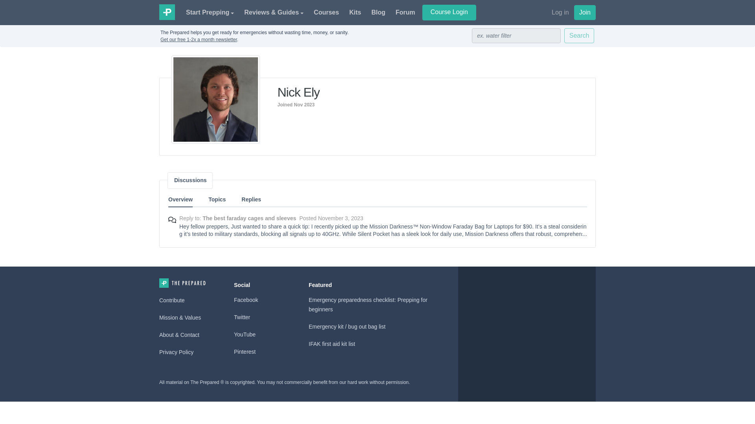 Image resolution: width=755 pixels, height=424 pixels. Describe the element at coordinates (562, 12) in the screenshot. I see `Log in` at that location.